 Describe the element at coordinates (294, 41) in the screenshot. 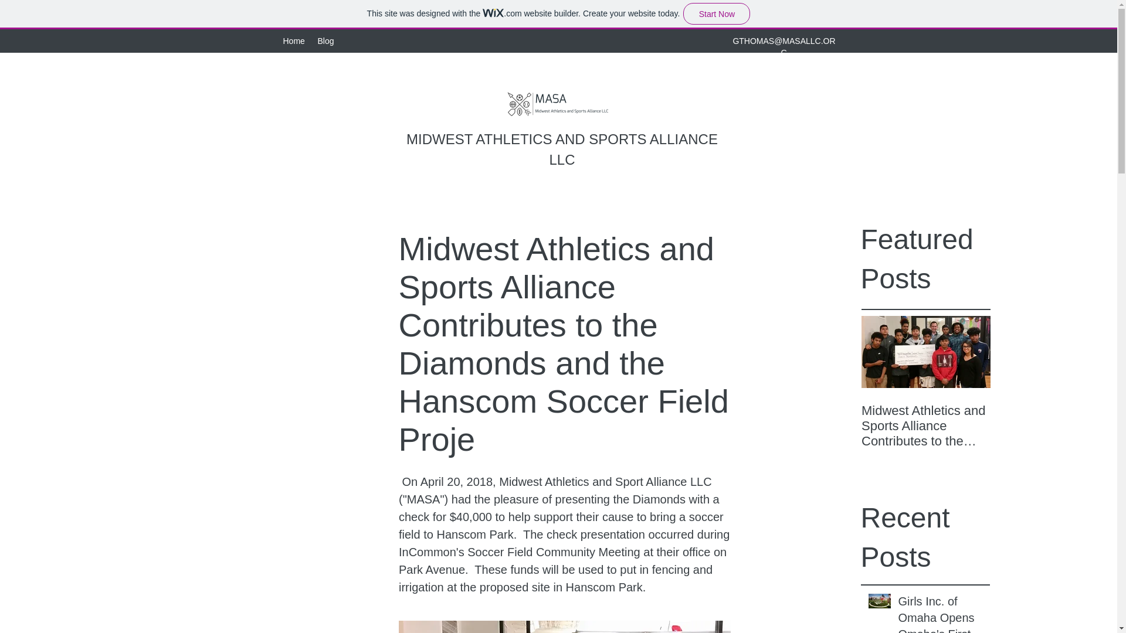

I see `Home` at that location.